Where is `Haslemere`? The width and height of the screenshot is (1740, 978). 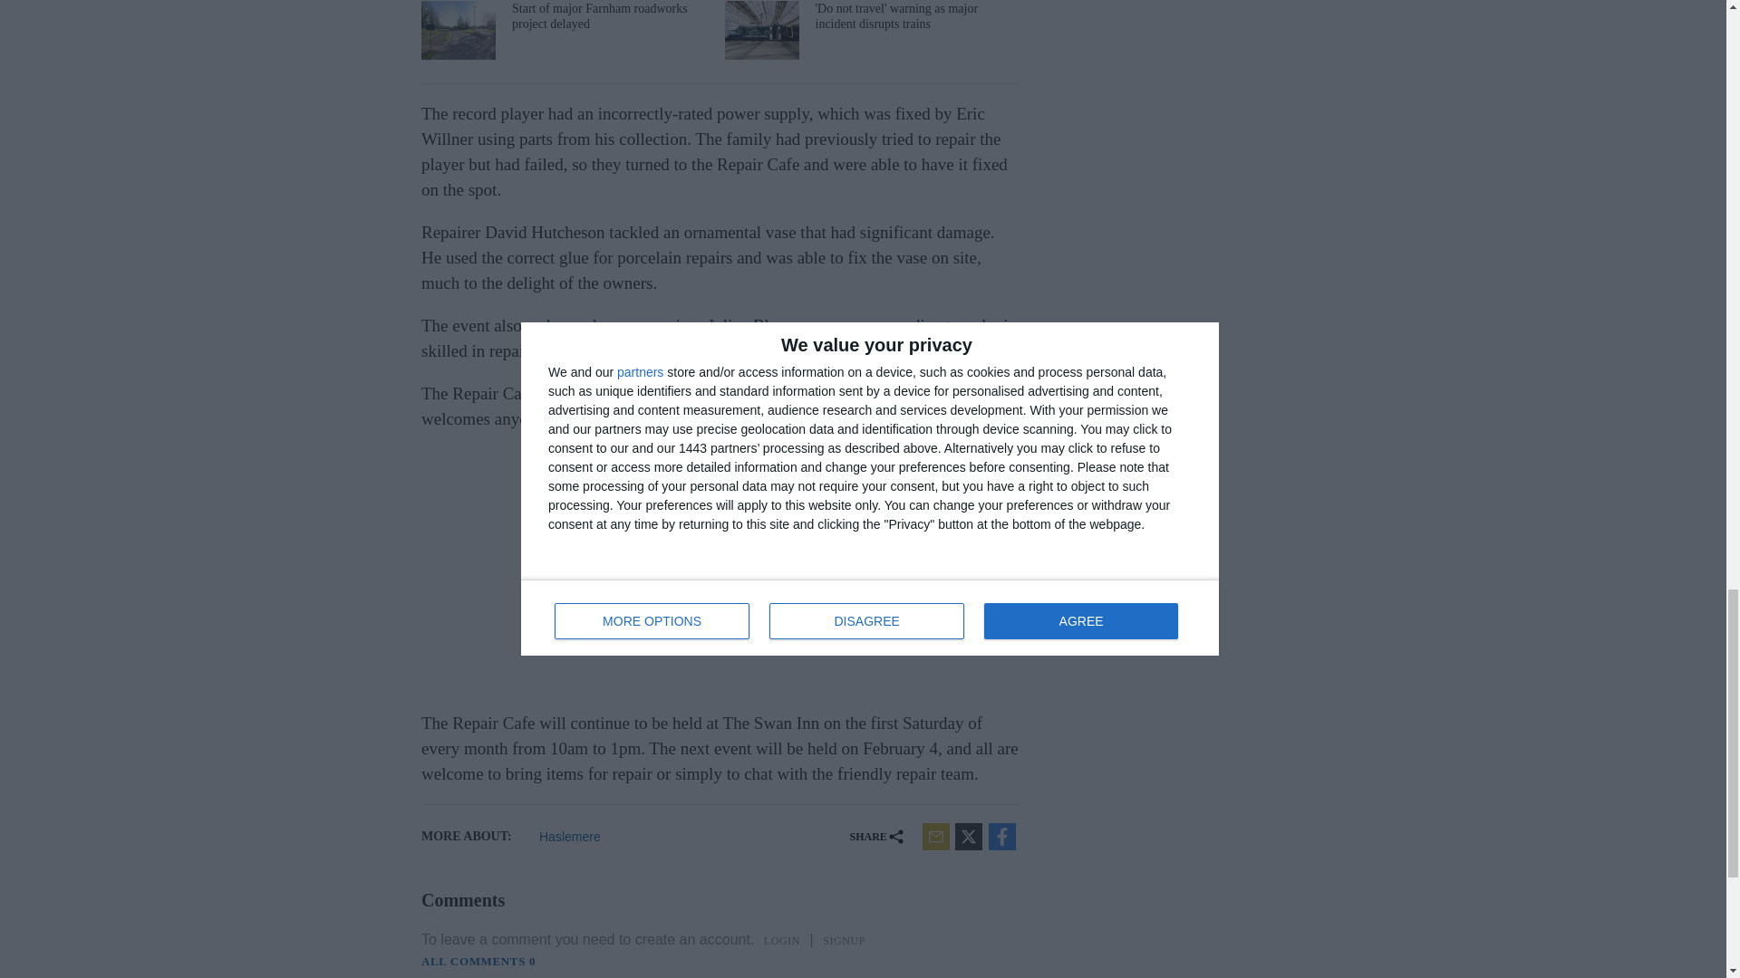
Haslemere is located at coordinates (600, 837).